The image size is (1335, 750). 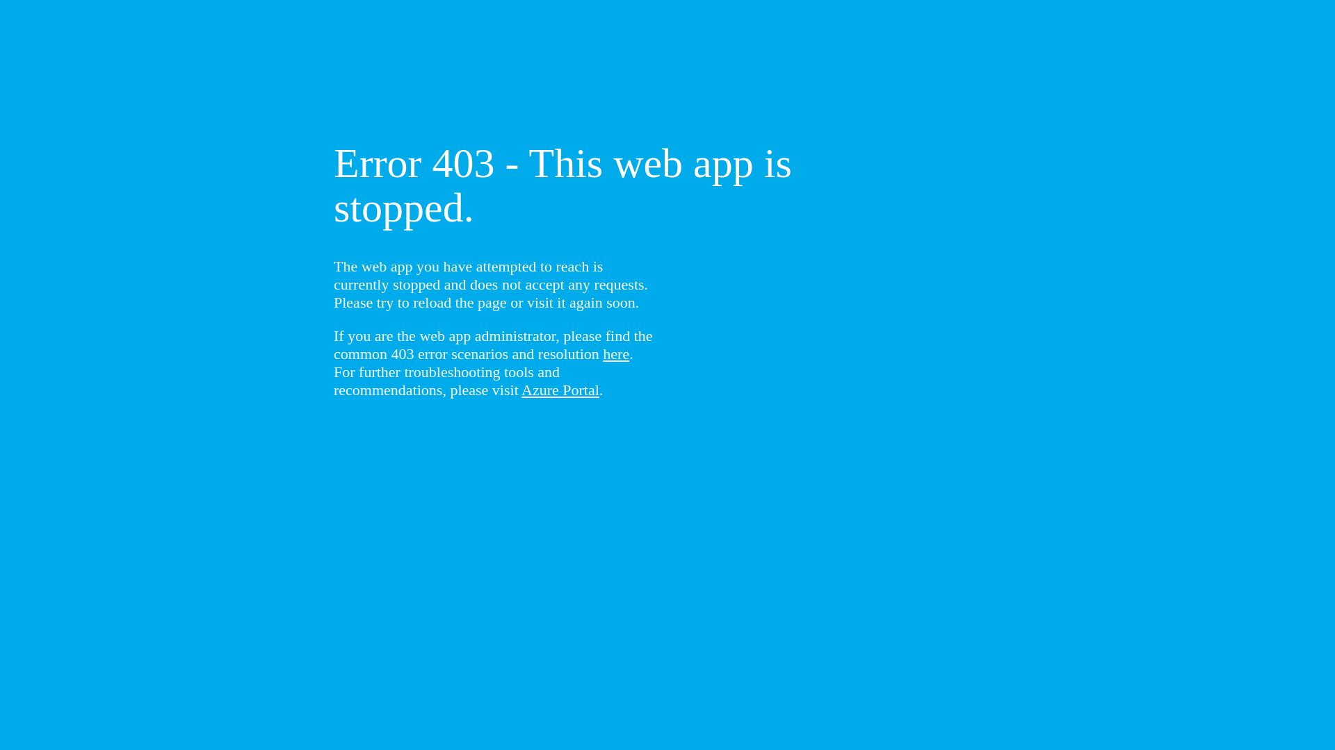 I want to click on here, so click(x=616, y=354).